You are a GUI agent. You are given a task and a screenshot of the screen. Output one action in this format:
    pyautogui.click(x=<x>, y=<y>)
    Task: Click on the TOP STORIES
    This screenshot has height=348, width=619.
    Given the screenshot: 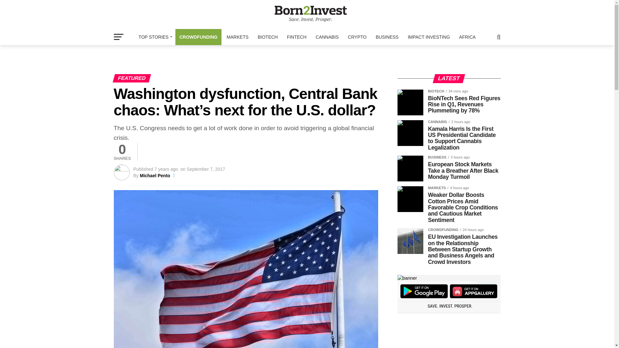 What is the action you would take?
    pyautogui.click(x=154, y=37)
    